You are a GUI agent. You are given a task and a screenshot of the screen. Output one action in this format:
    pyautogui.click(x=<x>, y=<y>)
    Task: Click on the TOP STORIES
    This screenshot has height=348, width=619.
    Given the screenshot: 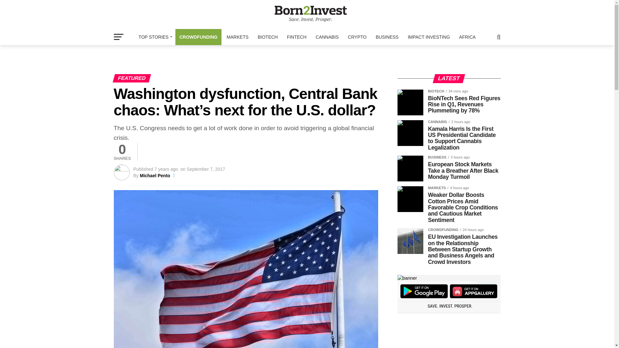 What is the action you would take?
    pyautogui.click(x=154, y=37)
    